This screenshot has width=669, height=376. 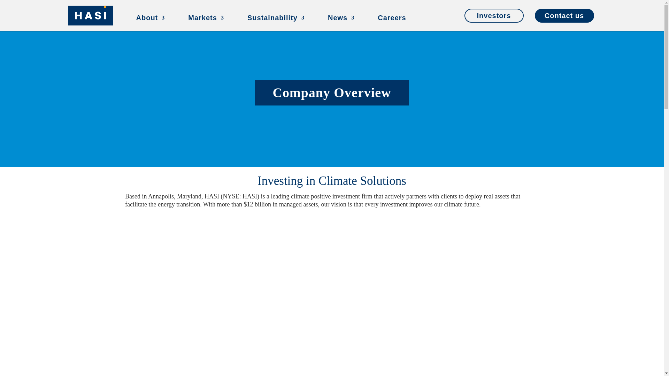 I want to click on News, so click(x=341, y=23).